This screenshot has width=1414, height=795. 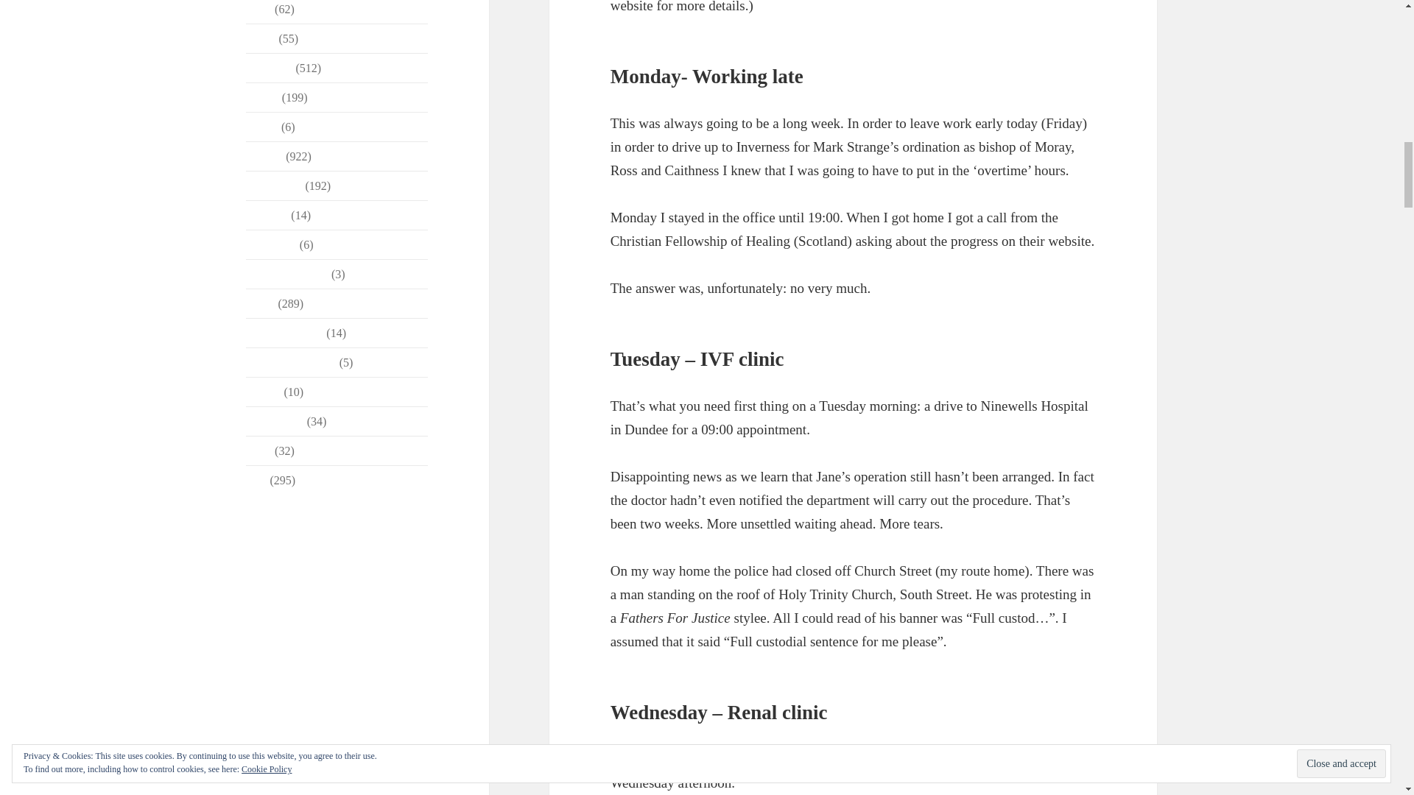 What do you see at coordinates (259, 9) in the screenshot?
I see `Agile` at bounding box center [259, 9].